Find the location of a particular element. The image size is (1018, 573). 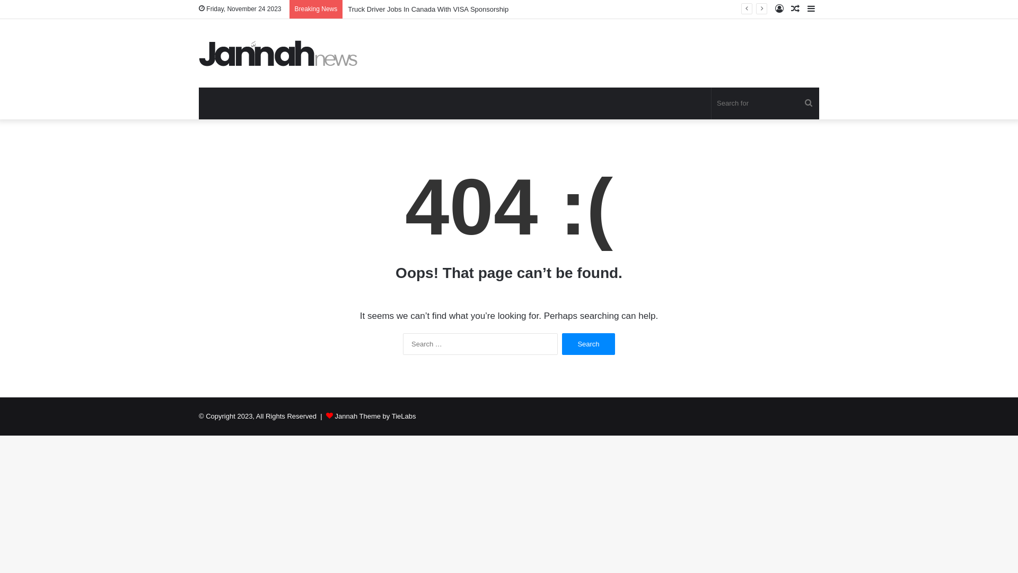

Search for is located at coordinates (809, 103).